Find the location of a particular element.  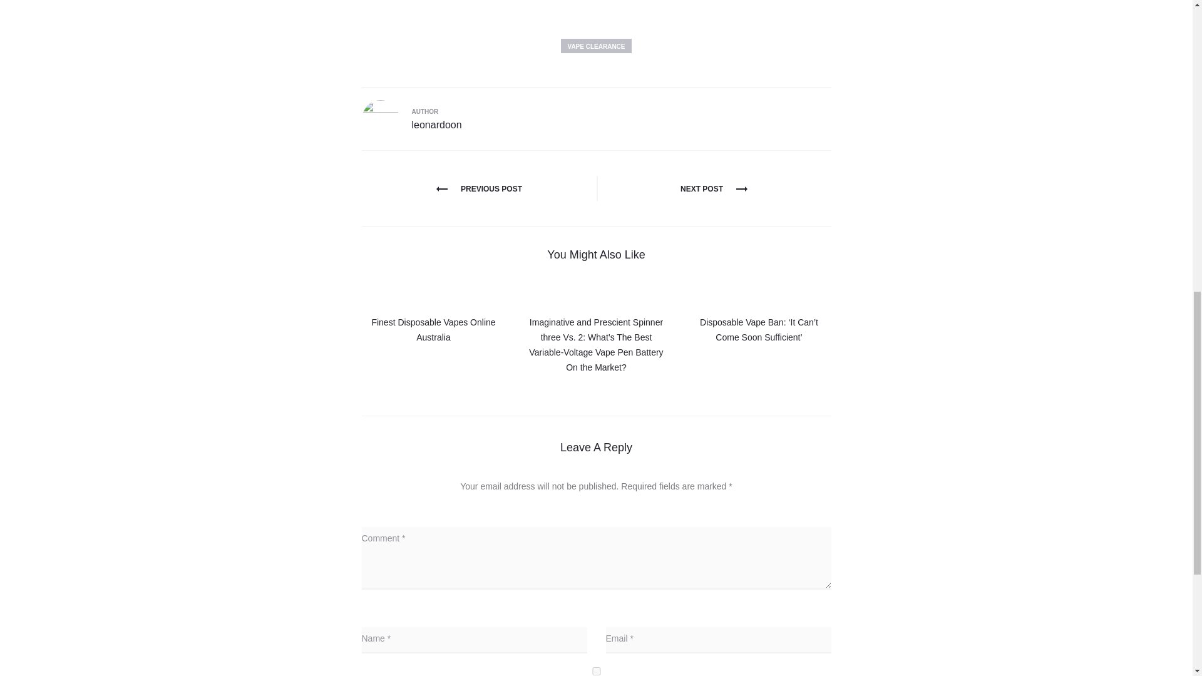

VAPE CLEARANCE is located at coordinates (596, 46).